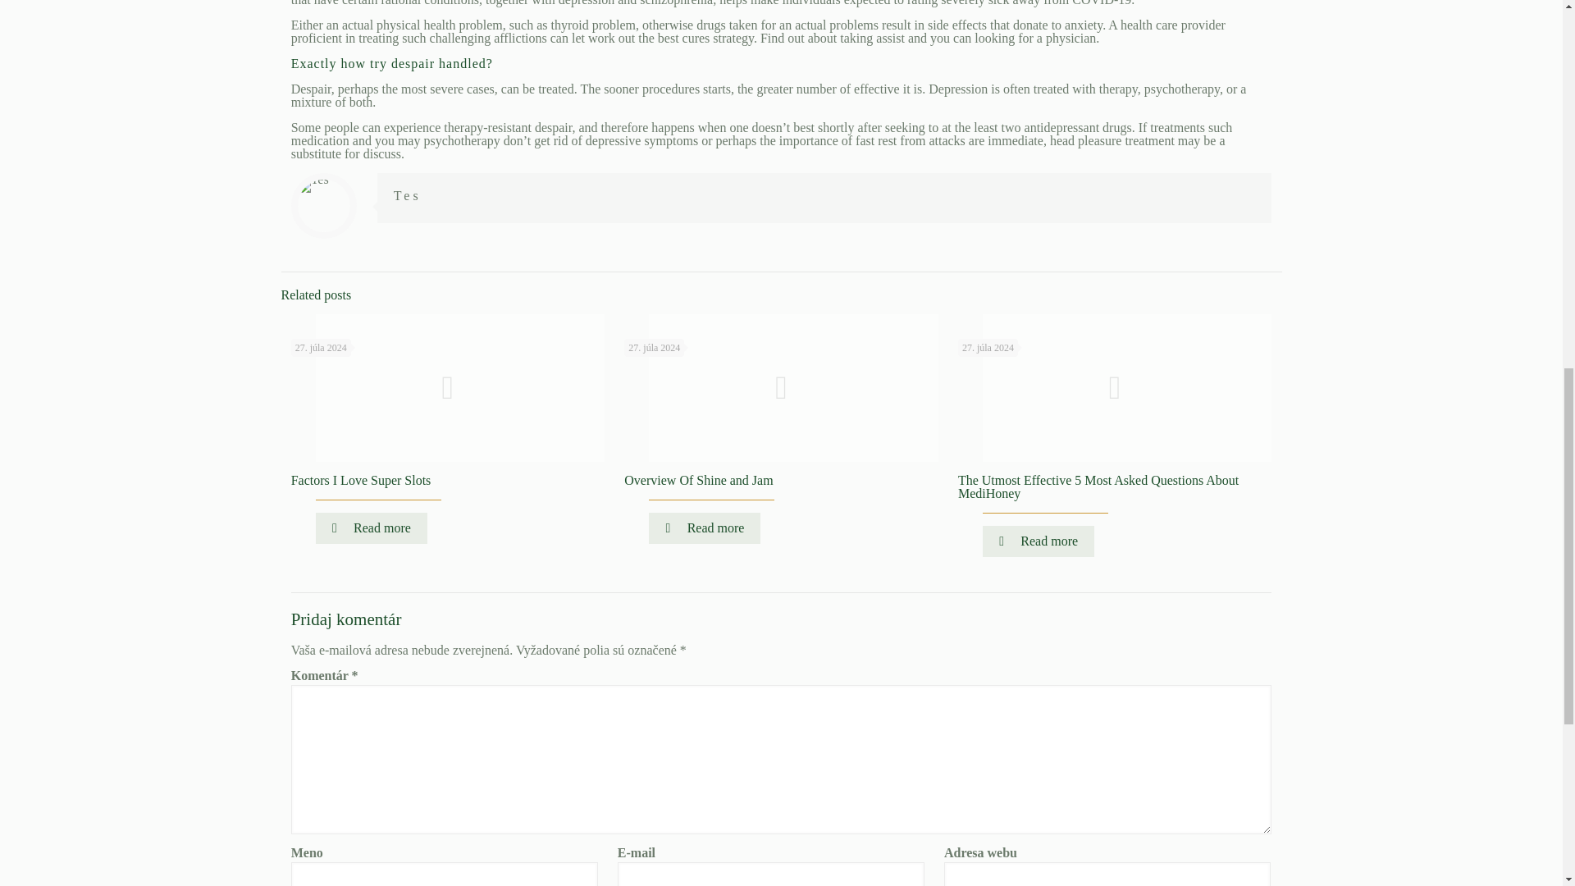 This screenshot has width=1575, height=886. Describe the element at coordinates (1098, 486) in the screenshot. I see `The Utmost Effective 5 Most Asked Questions About MediHoney` at that location.